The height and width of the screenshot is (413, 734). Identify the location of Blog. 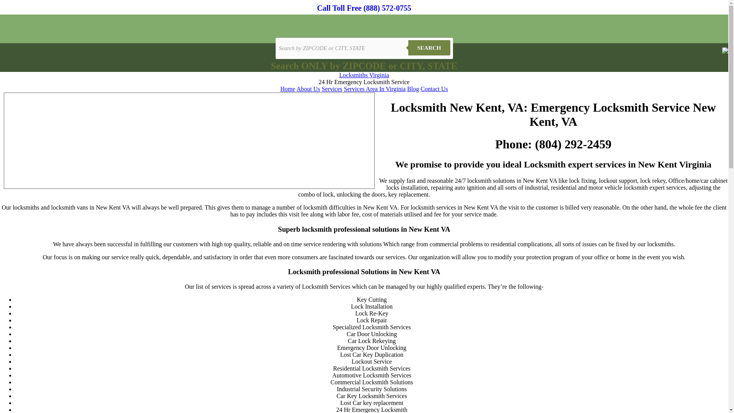
(413, 89).